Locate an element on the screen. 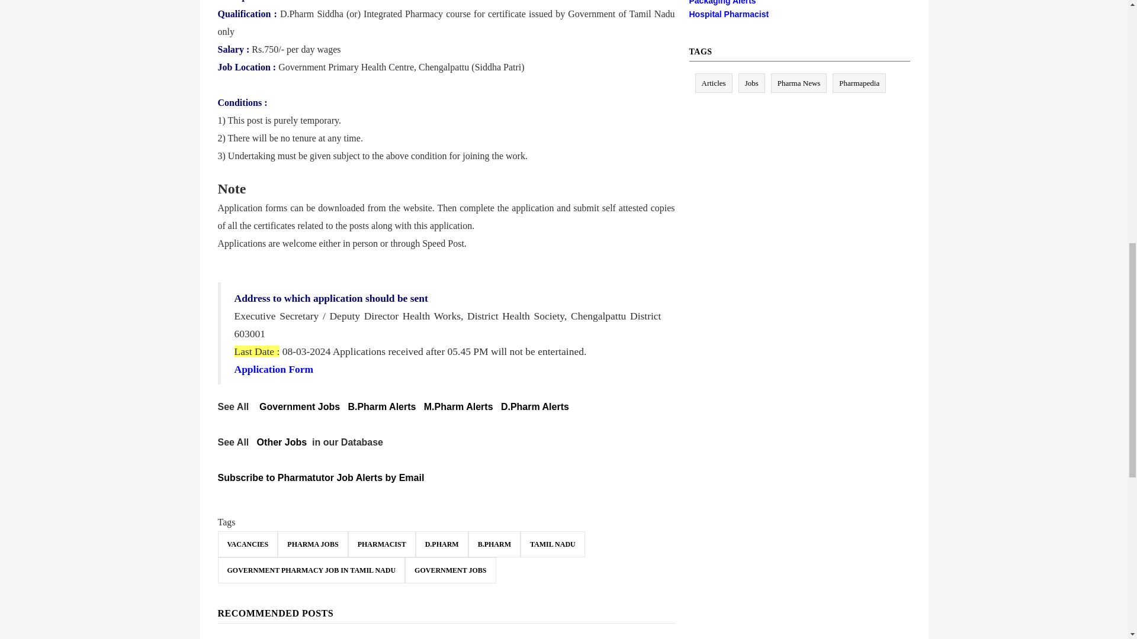 The height and width of the screenshot is (639, 1137). B.Pharm Alerts is located at coordinates (381, 406).